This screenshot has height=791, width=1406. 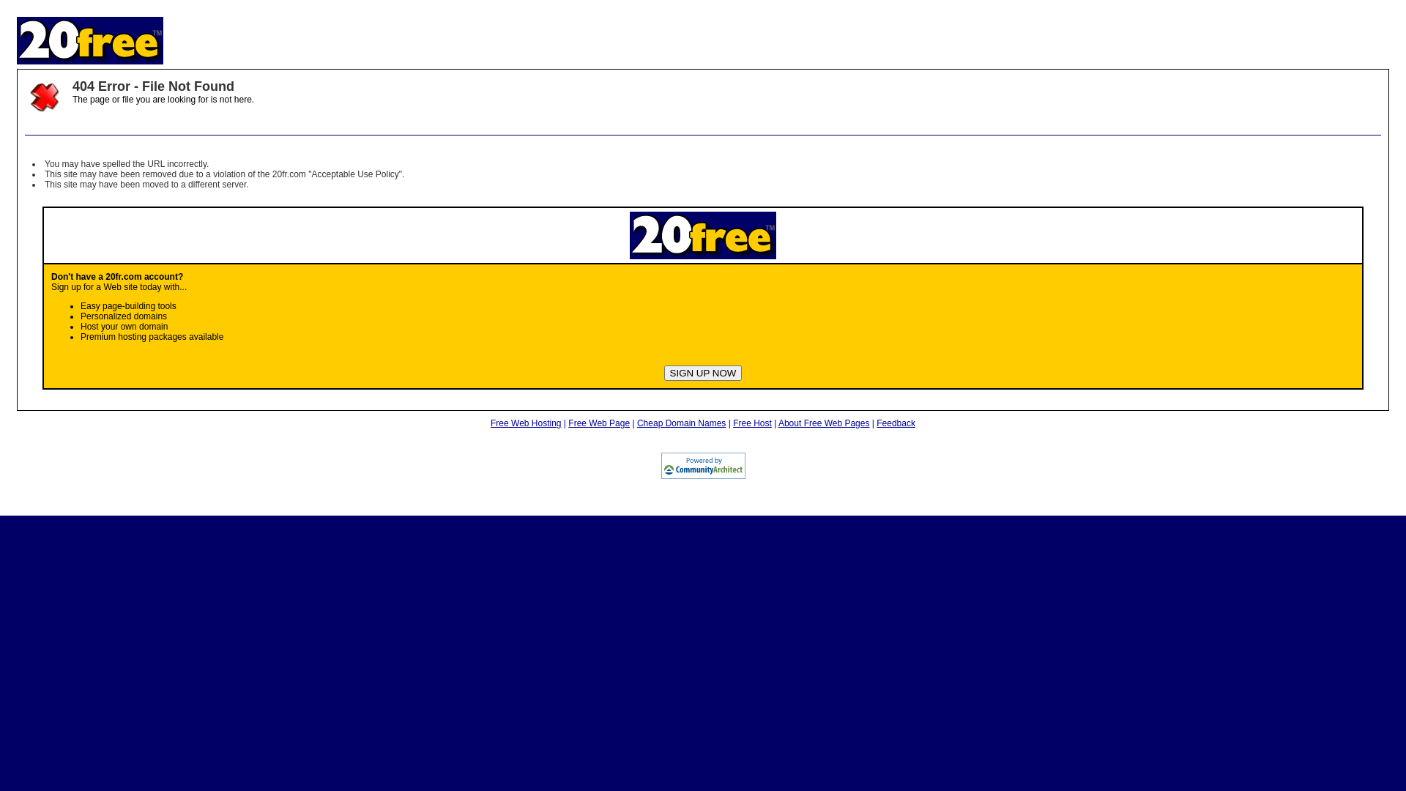 What do you see at coordinates (681, 423) in the screenshot?
I see `Cheap Domain Names` at bounding box center [681, 423].